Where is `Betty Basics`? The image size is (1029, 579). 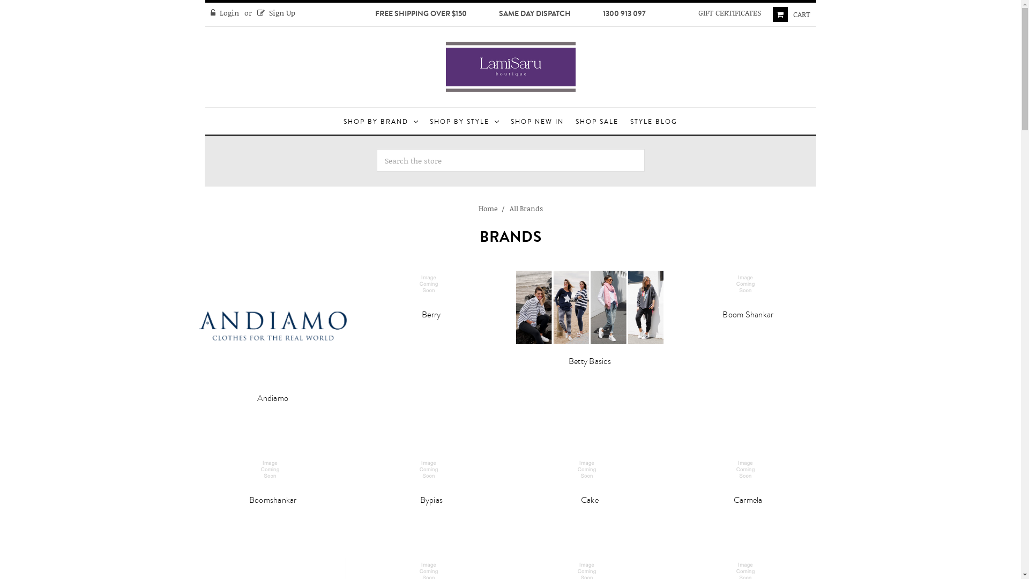 Betty Basics is located at coordinates (590, 361).